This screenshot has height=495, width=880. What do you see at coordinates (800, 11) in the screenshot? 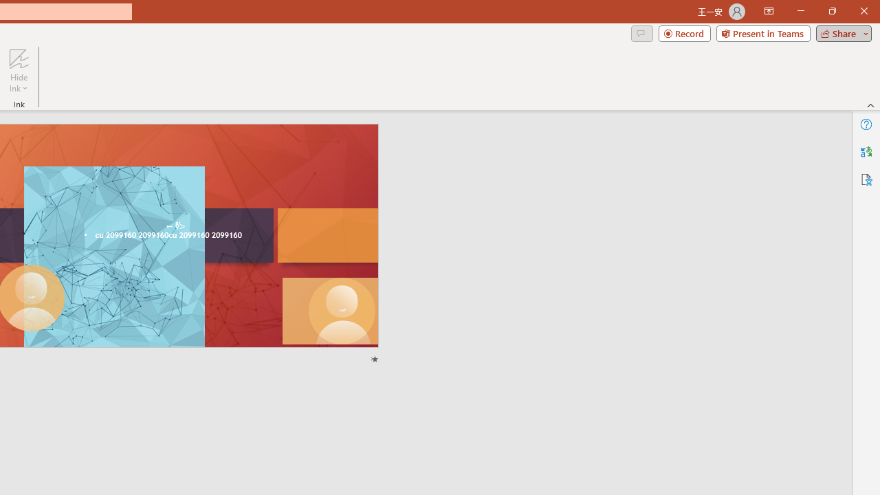
I see `Minimize` at bounding box center [800, 11].